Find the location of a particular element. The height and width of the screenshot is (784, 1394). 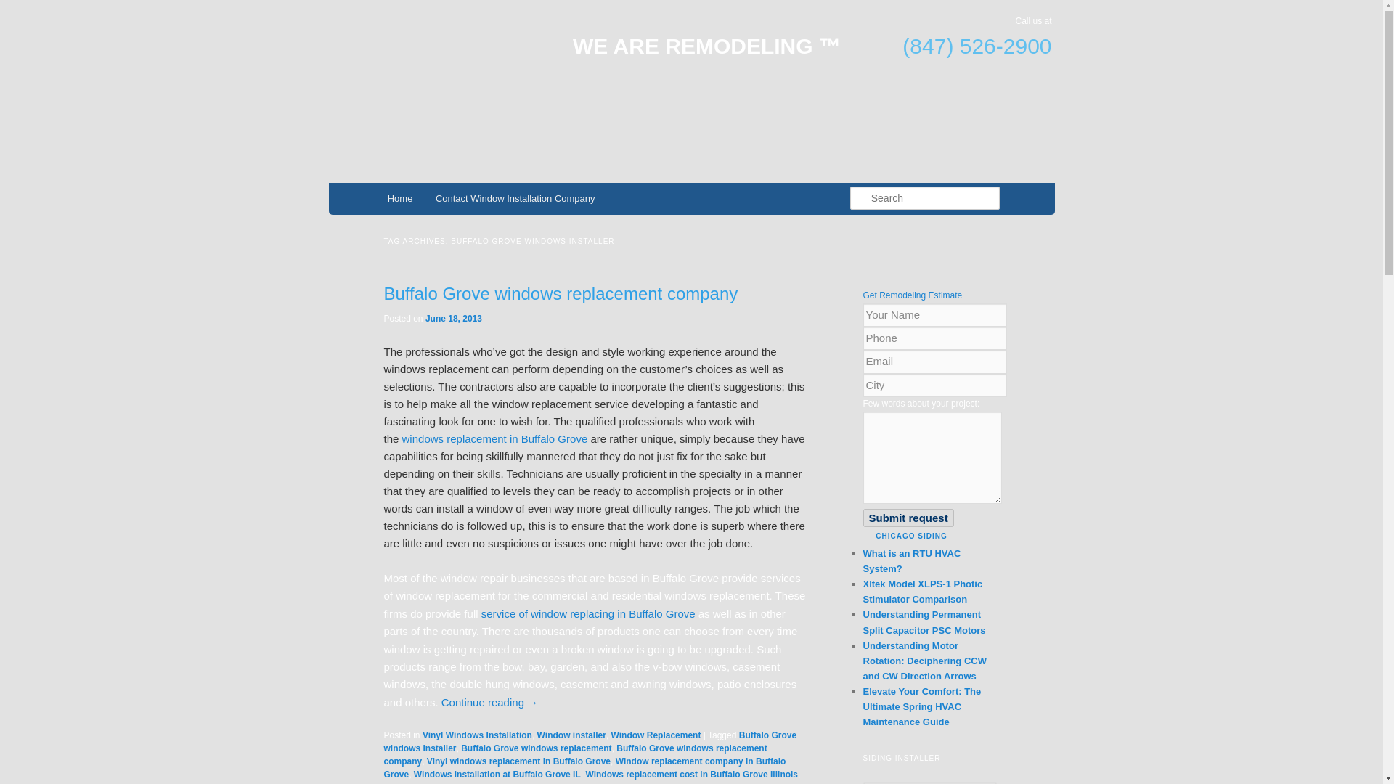

Get Remodeling Estimate is located at coordinates (912, 295).